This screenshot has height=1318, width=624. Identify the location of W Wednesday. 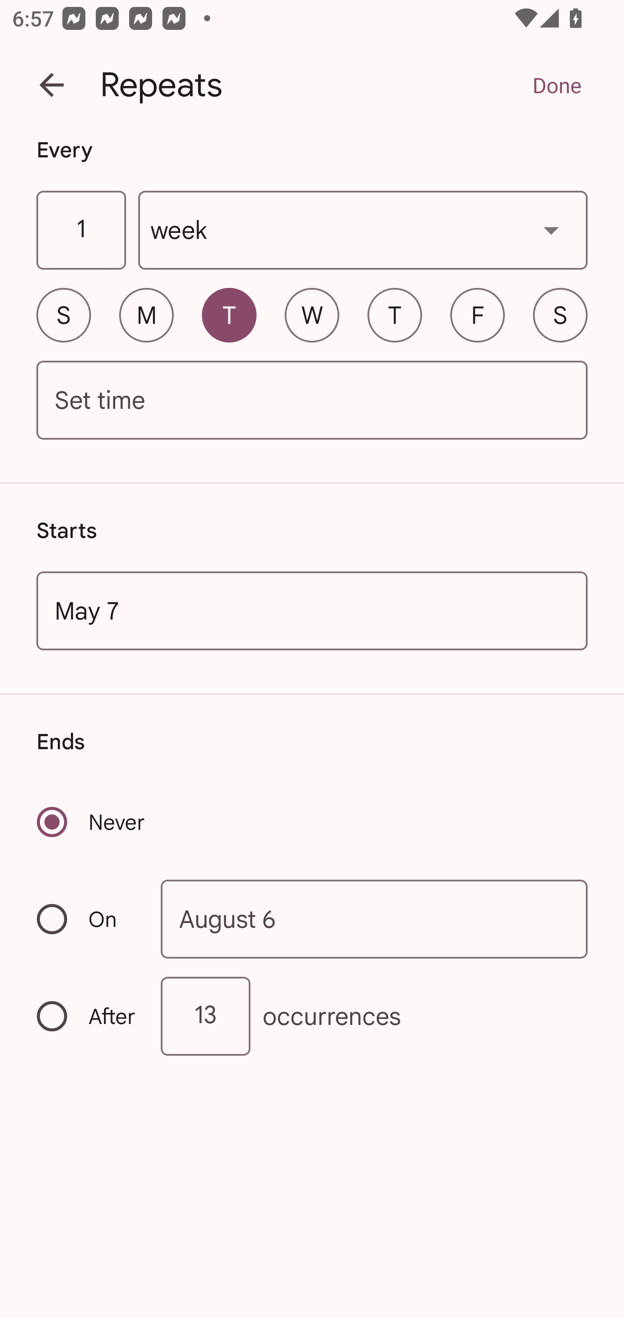
(312, 315).